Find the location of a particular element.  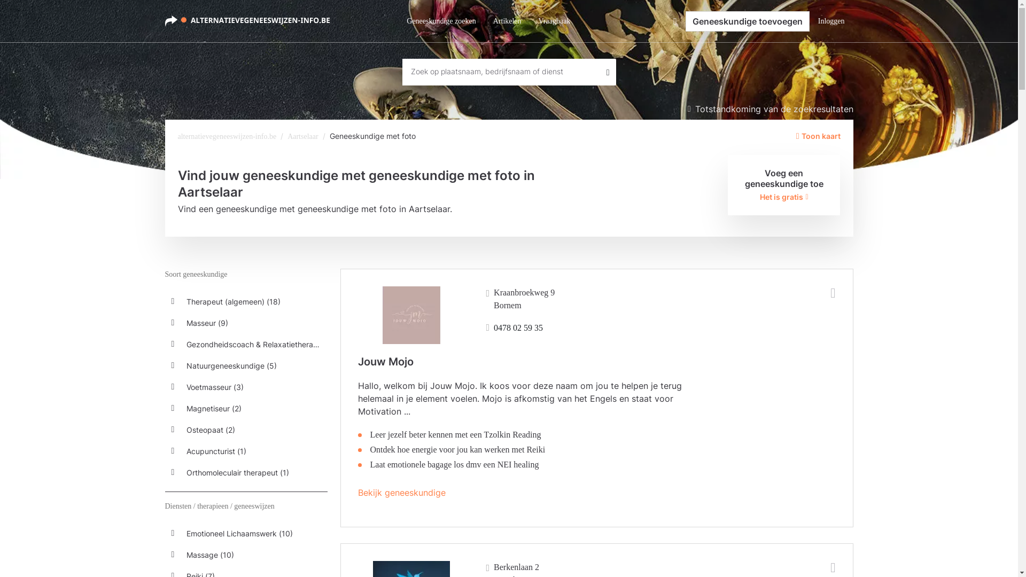

Emotioneel Lichaamswerk (10) is located at coordinates (246, 533).